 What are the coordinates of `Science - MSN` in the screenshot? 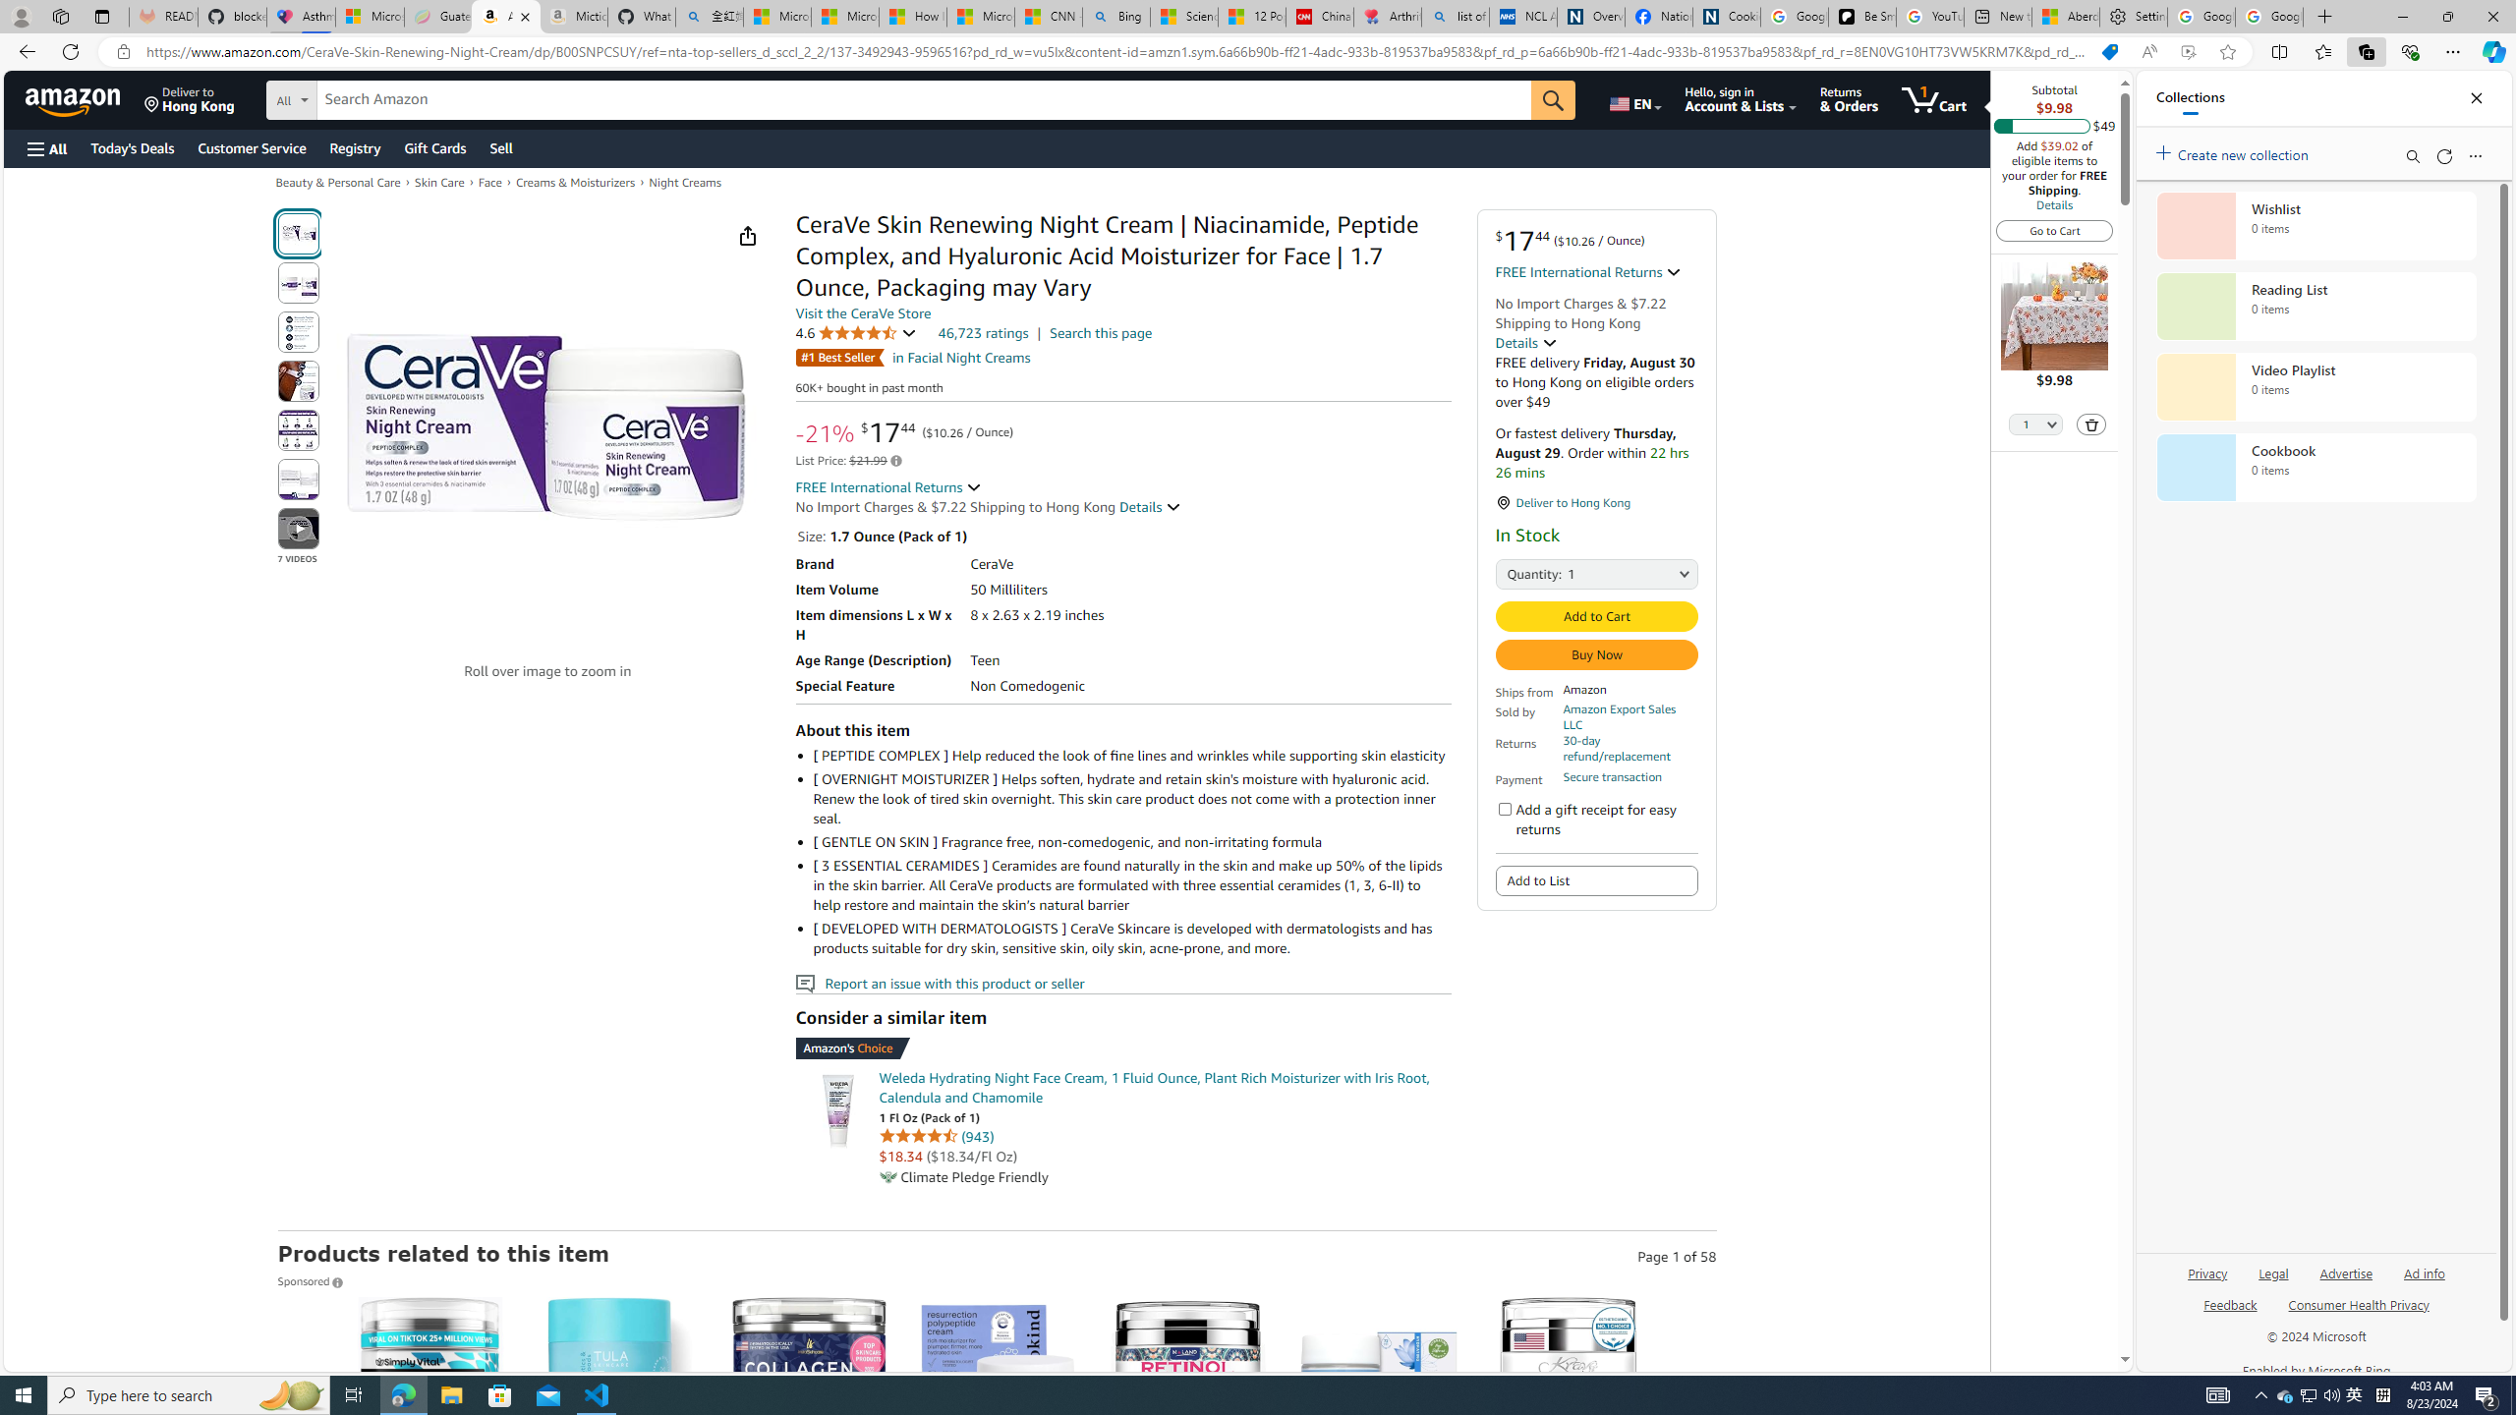 It's located at (1185, 17).